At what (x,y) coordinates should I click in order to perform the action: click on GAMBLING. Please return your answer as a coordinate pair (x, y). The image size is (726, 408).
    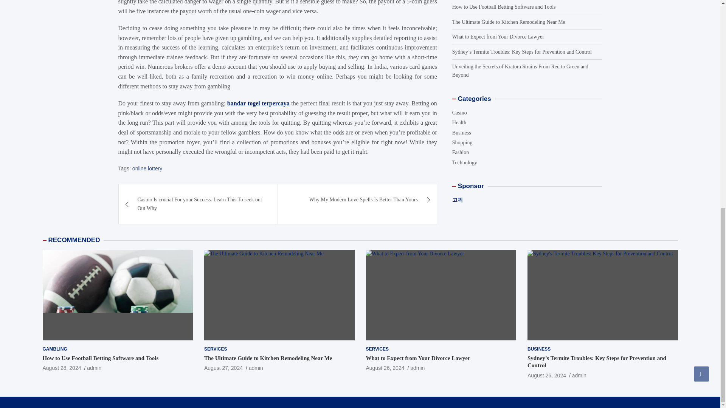
    Looking at the image, I should click on (54, 349).